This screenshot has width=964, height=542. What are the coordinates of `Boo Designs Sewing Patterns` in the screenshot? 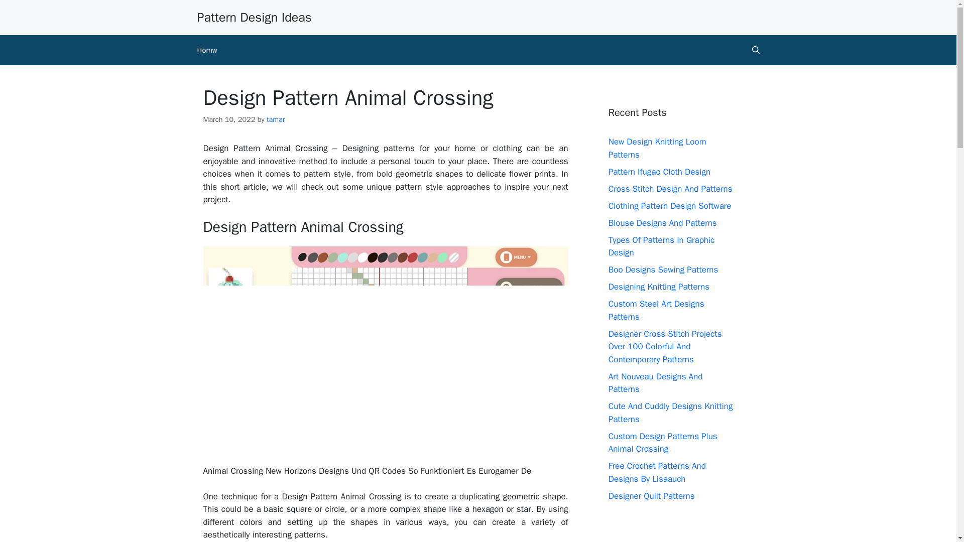 It's located at (663, 269).